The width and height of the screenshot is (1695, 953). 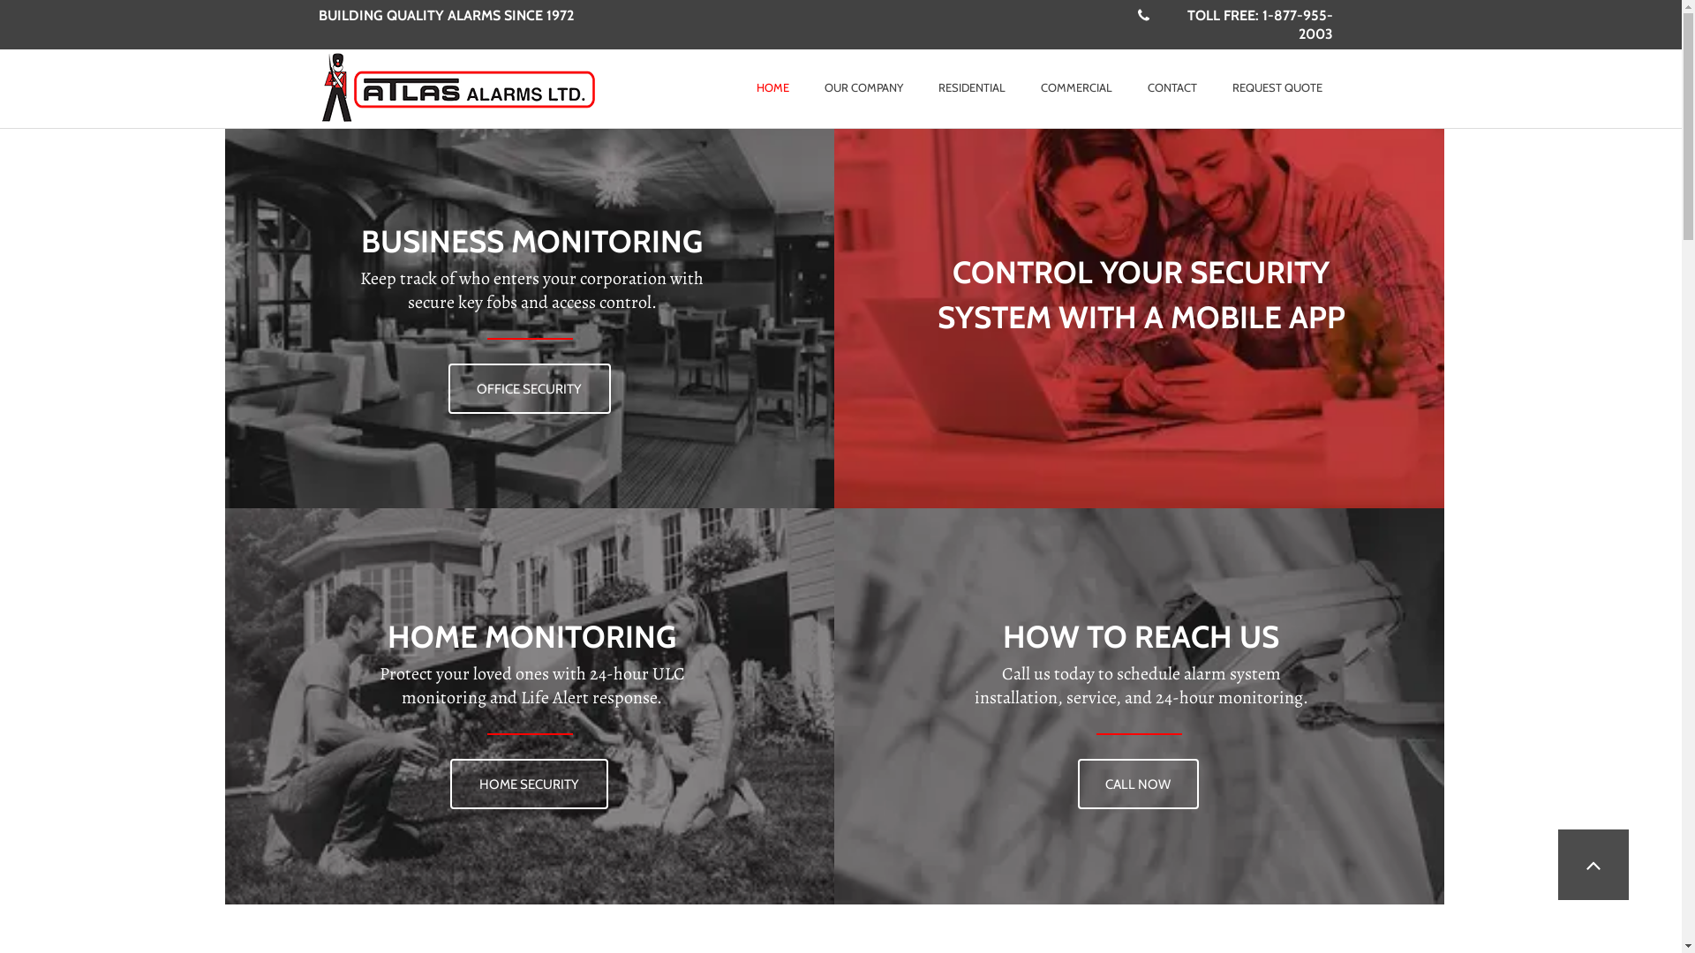 I want to click on OUR COMPANY, so click(x=863, y=88).